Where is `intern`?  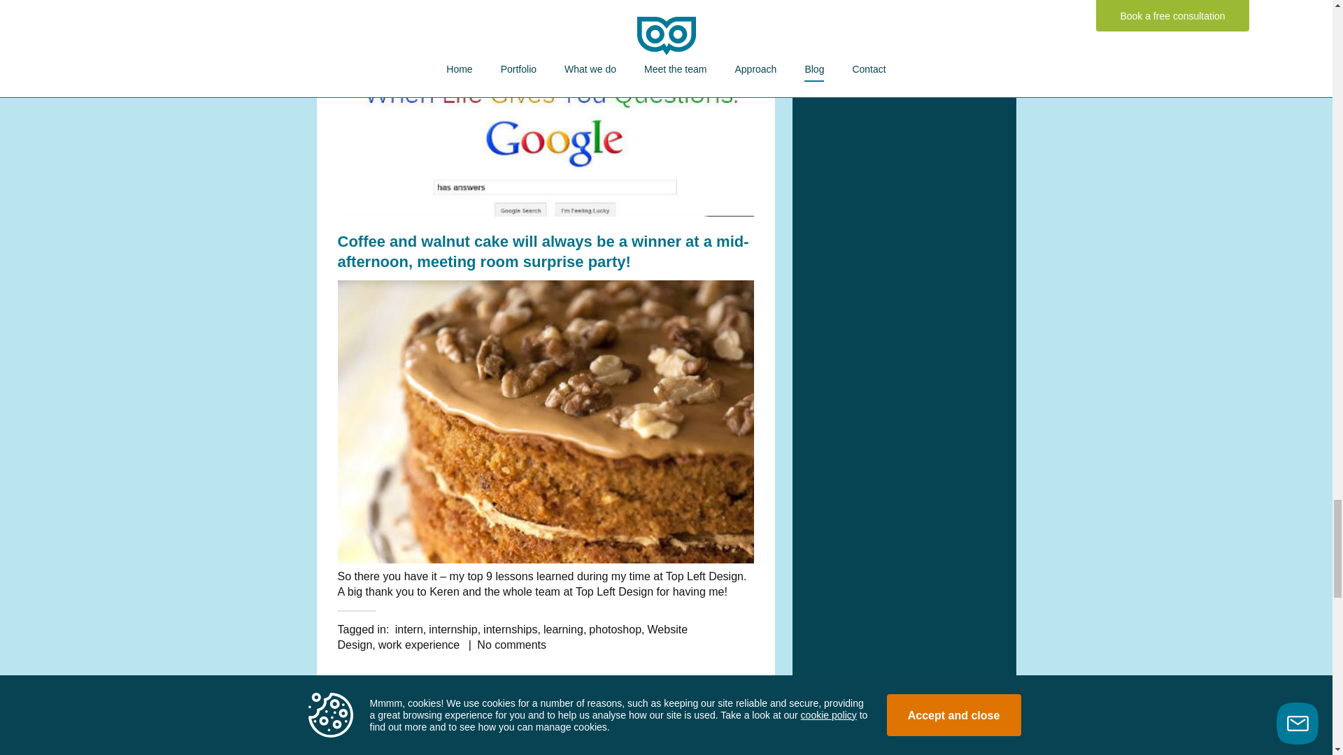
intern is located at coordinates (408, 629).